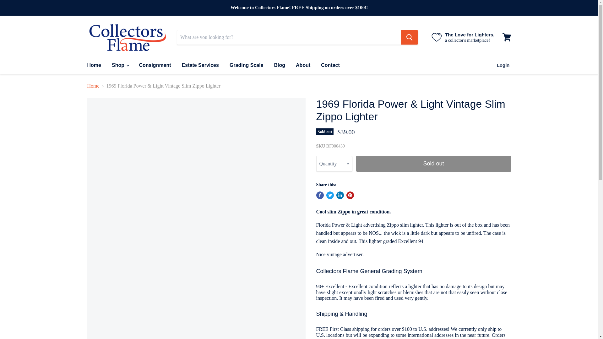 This screenshot has height=339, width=603. What do you see at coordinates (94, 65) in the screenshot?
I see `Home` at bounding box center [94, 65].